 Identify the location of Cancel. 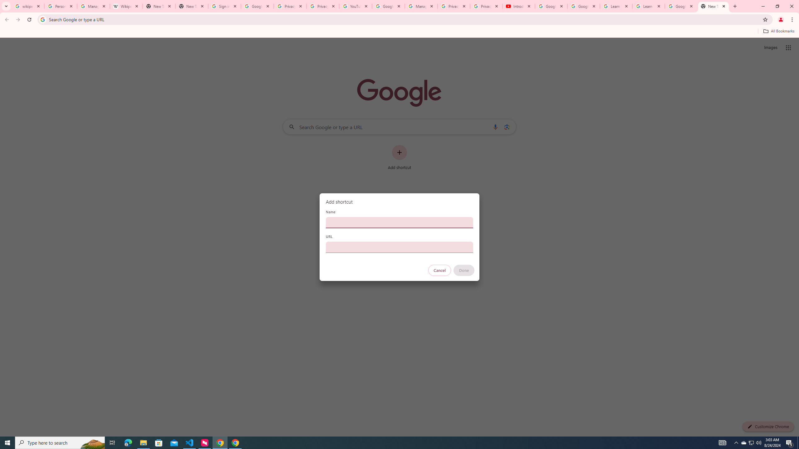
(440, 270).